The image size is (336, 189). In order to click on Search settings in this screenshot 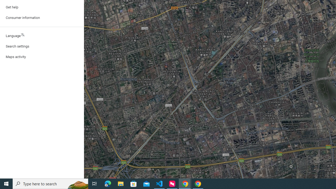, I will do `click(42, 46)`.